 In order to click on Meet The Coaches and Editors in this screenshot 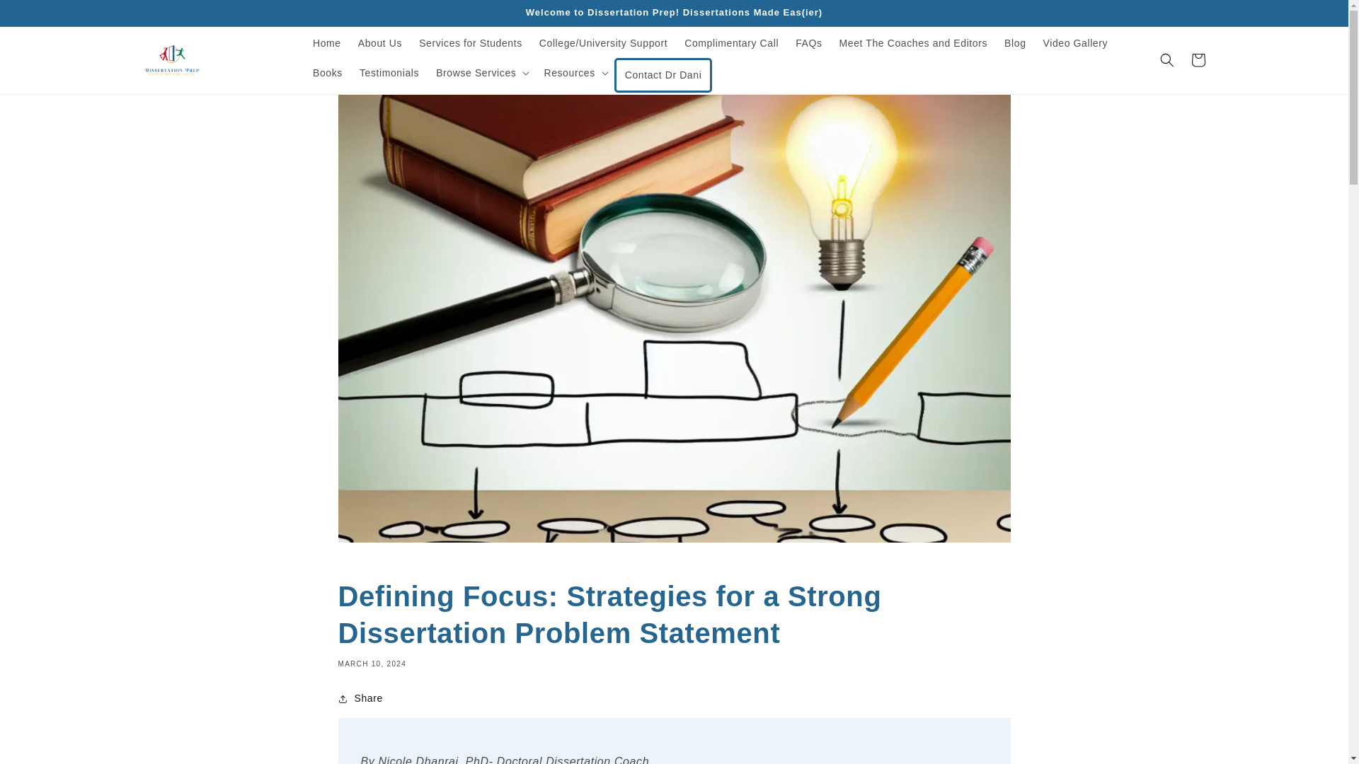, I will do `click(913, 42)`.